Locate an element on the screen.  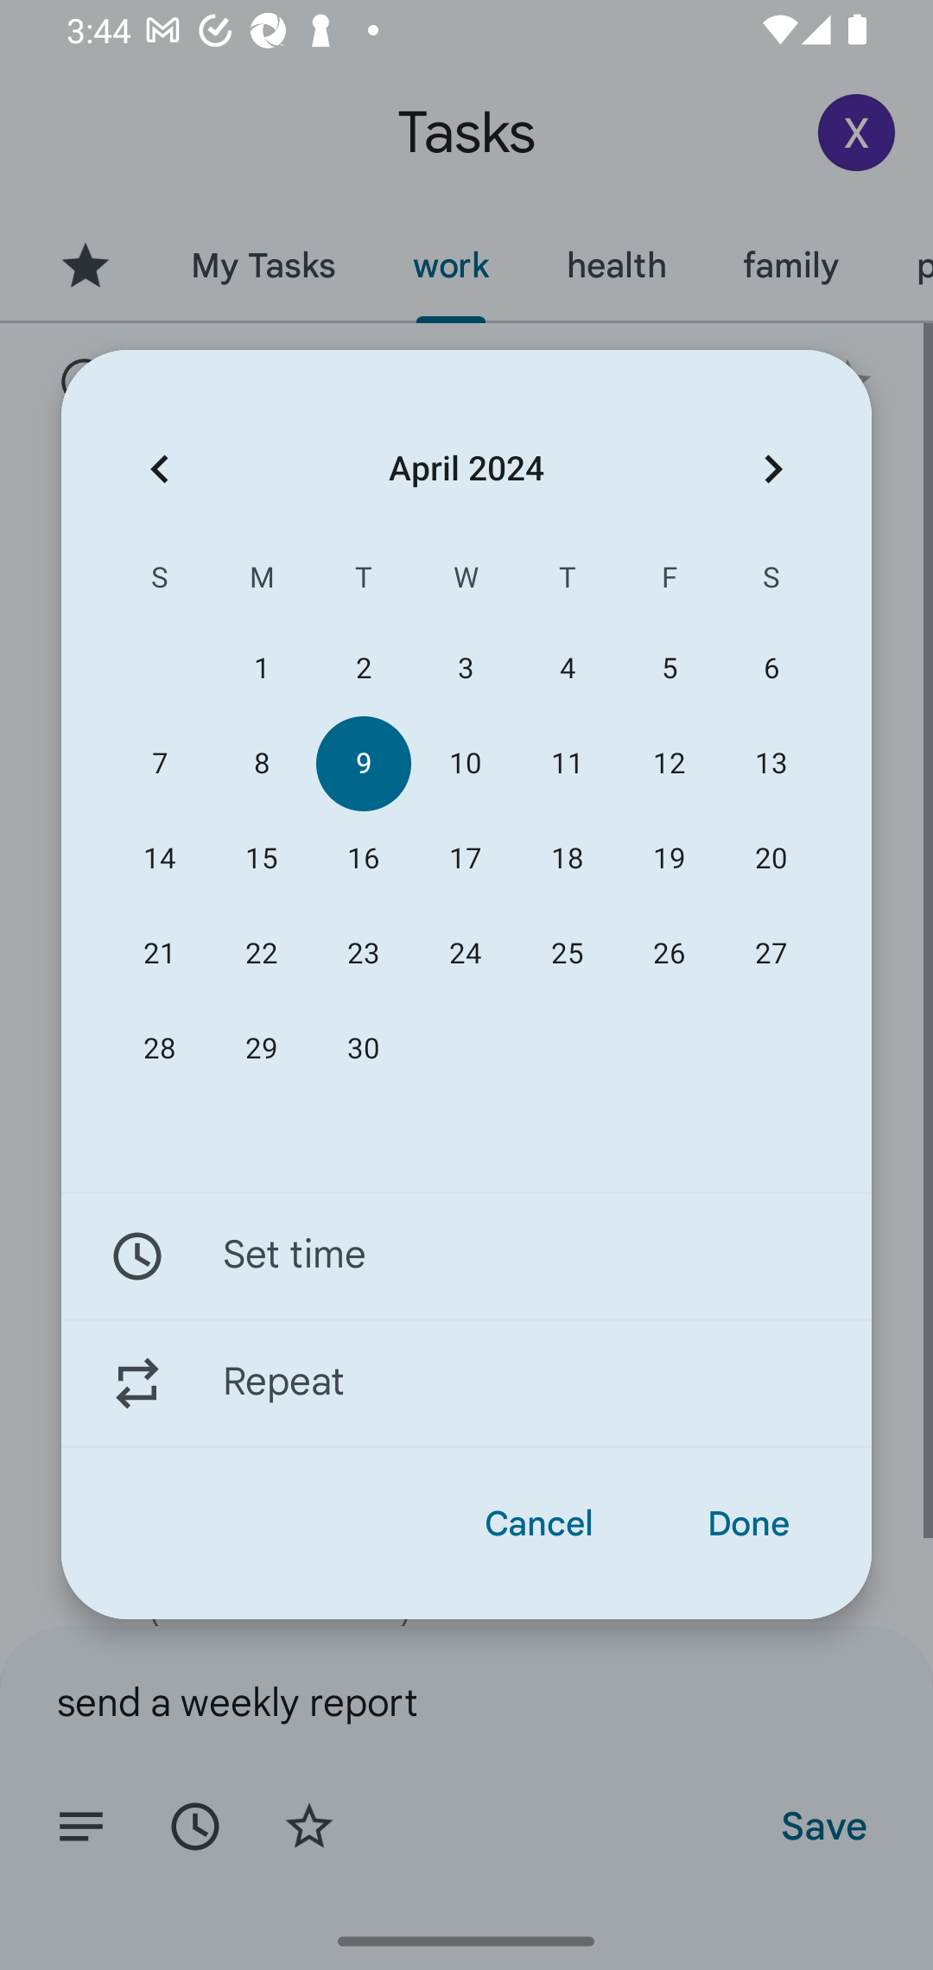
8 08 April 2024 is located at coordinates (261, 764).